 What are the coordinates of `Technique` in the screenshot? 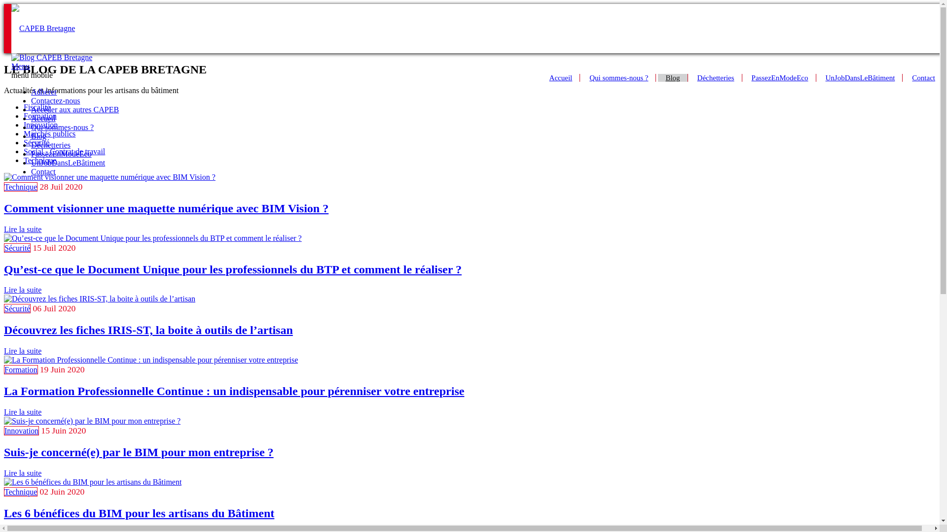 It's located at (40, 161).